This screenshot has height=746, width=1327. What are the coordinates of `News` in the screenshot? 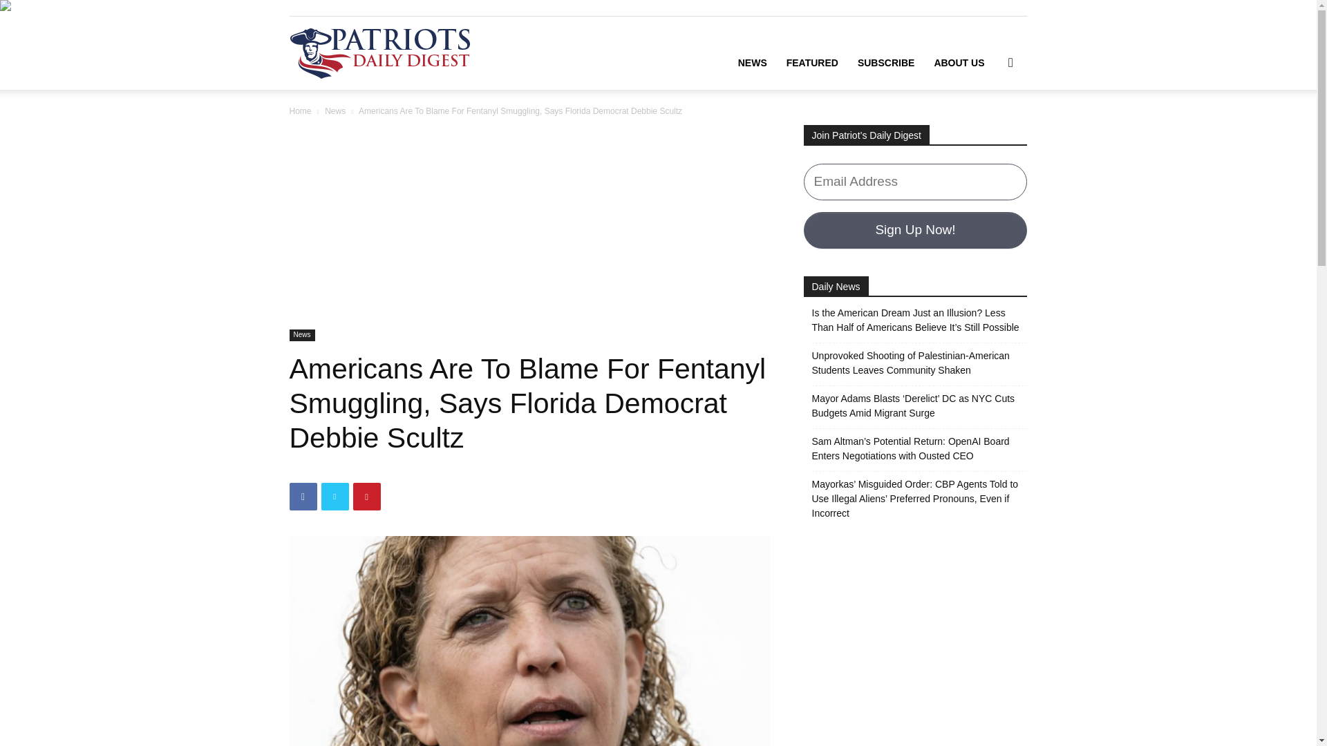 It's located at (301, 335).